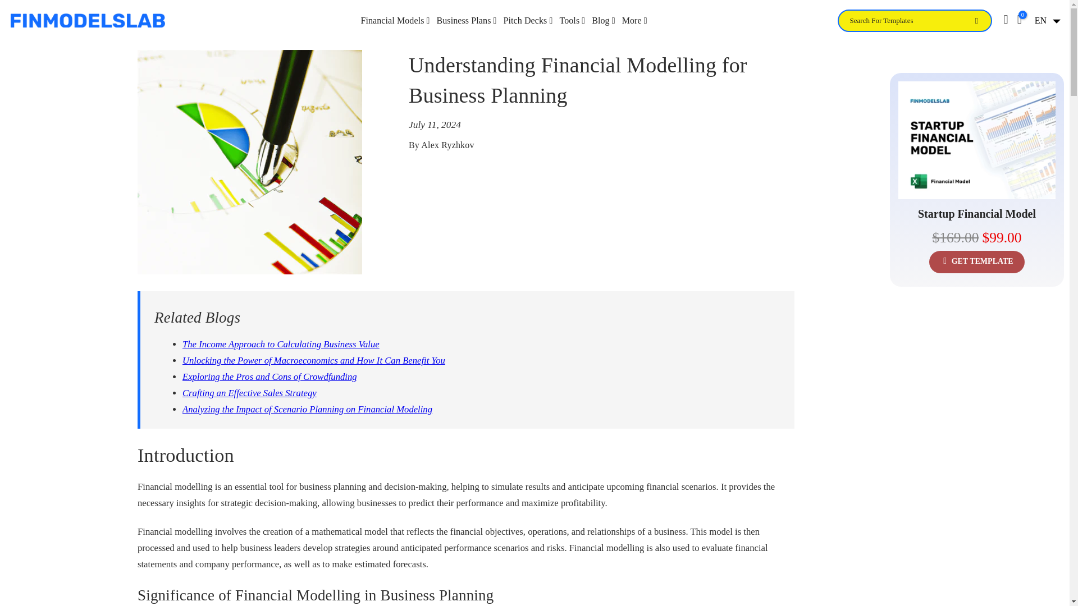  What do you see at coordinates (1045, 21) in the screenshot?
I see `EN` at bounding box center [1045, 21].